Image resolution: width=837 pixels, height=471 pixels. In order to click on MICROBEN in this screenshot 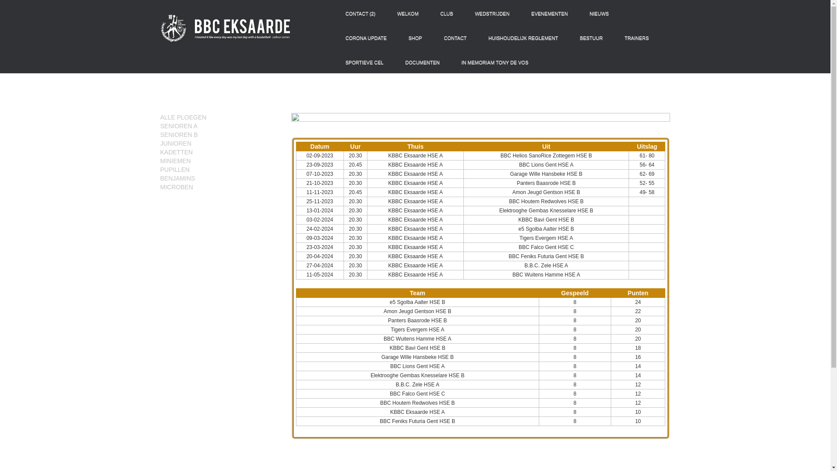, I will do `click(219, 187)`.